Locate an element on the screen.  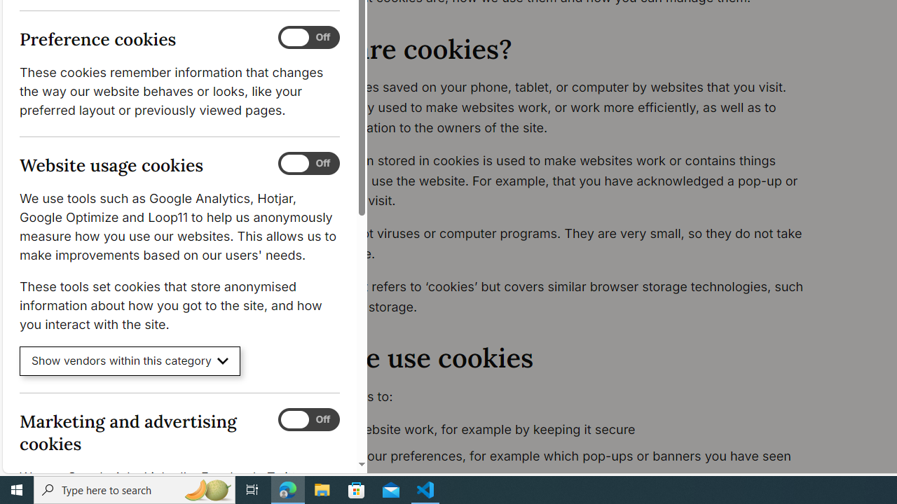
Show vendors within this category is located at coordinates (130, 361).